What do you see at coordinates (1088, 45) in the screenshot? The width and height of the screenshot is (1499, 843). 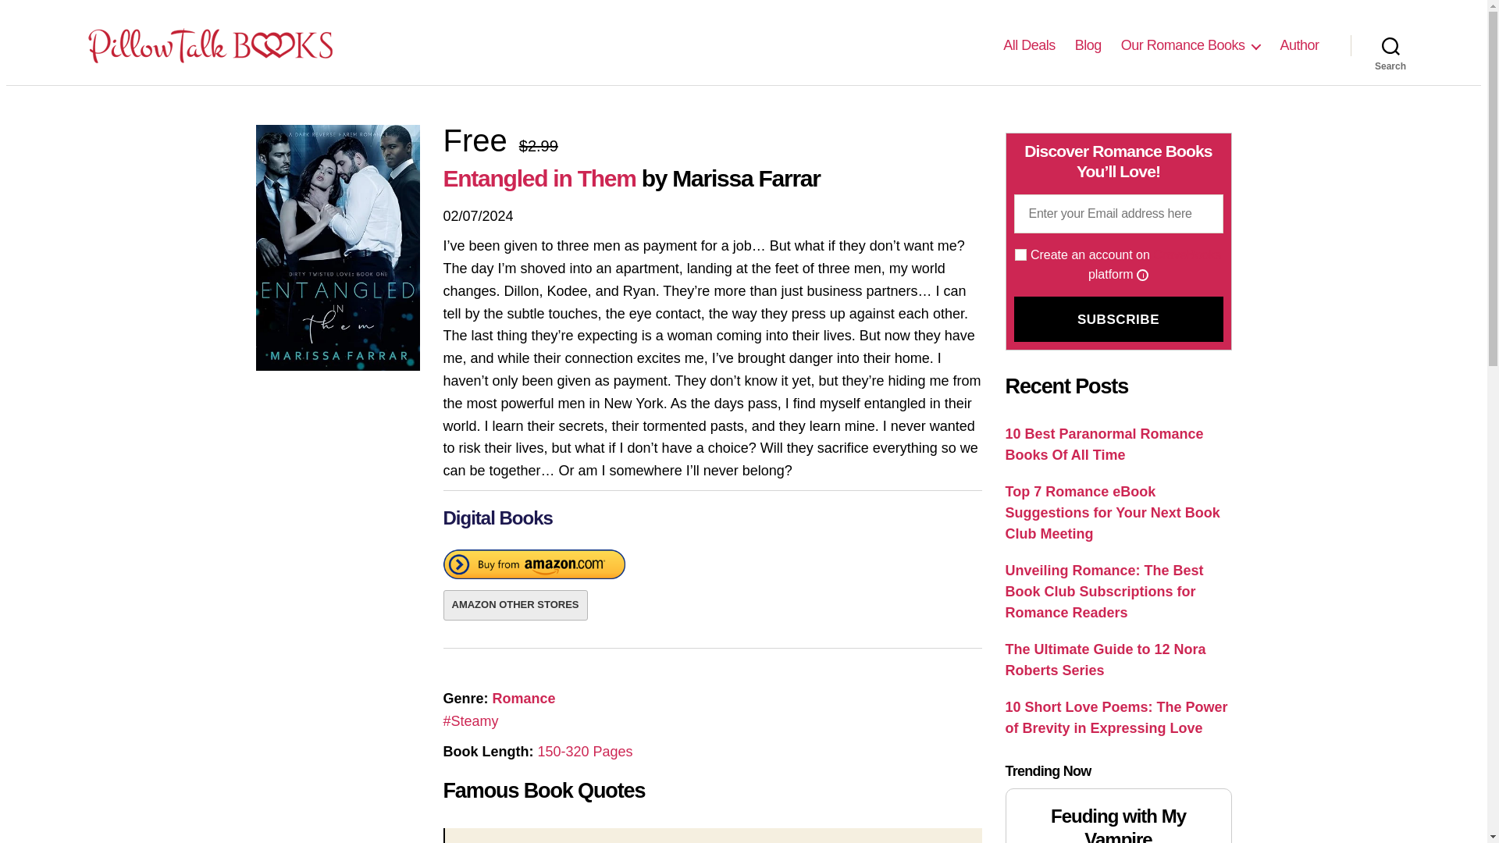 I see `Blog` at bounding box center [1088, 45].